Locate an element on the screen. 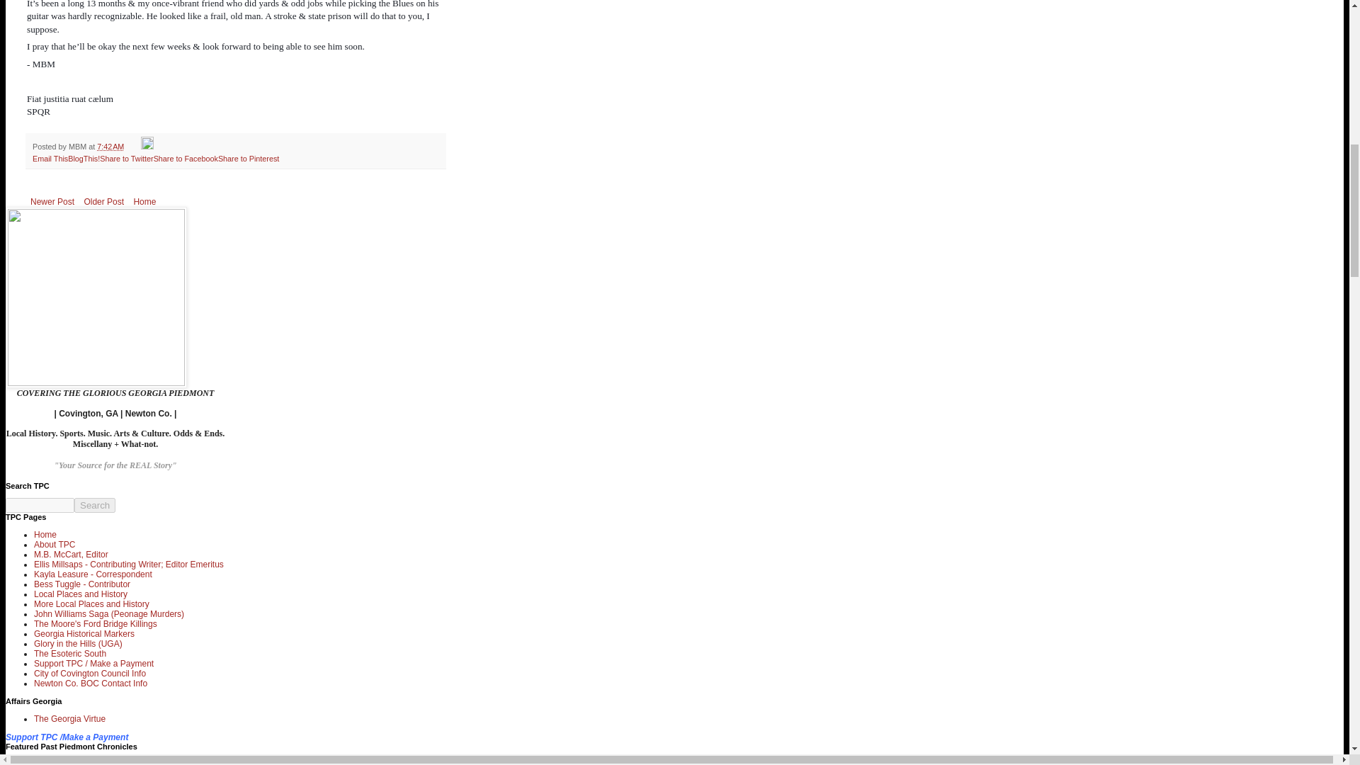 Image resolution: width=1360 pixels, height=765 pixels. Share to Twitter is located at coordinates (126, 159).